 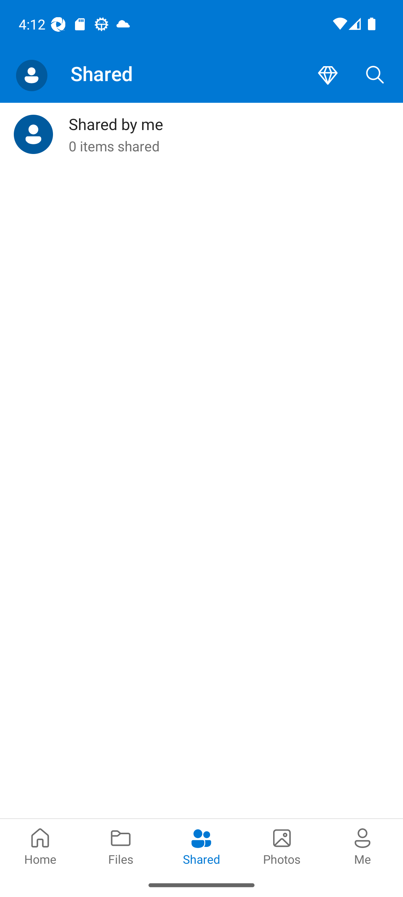 What do you see at coordinates (282, 845) in the screenshot?
I see `Photos pivot Photos` at bounding box center [282, 845].